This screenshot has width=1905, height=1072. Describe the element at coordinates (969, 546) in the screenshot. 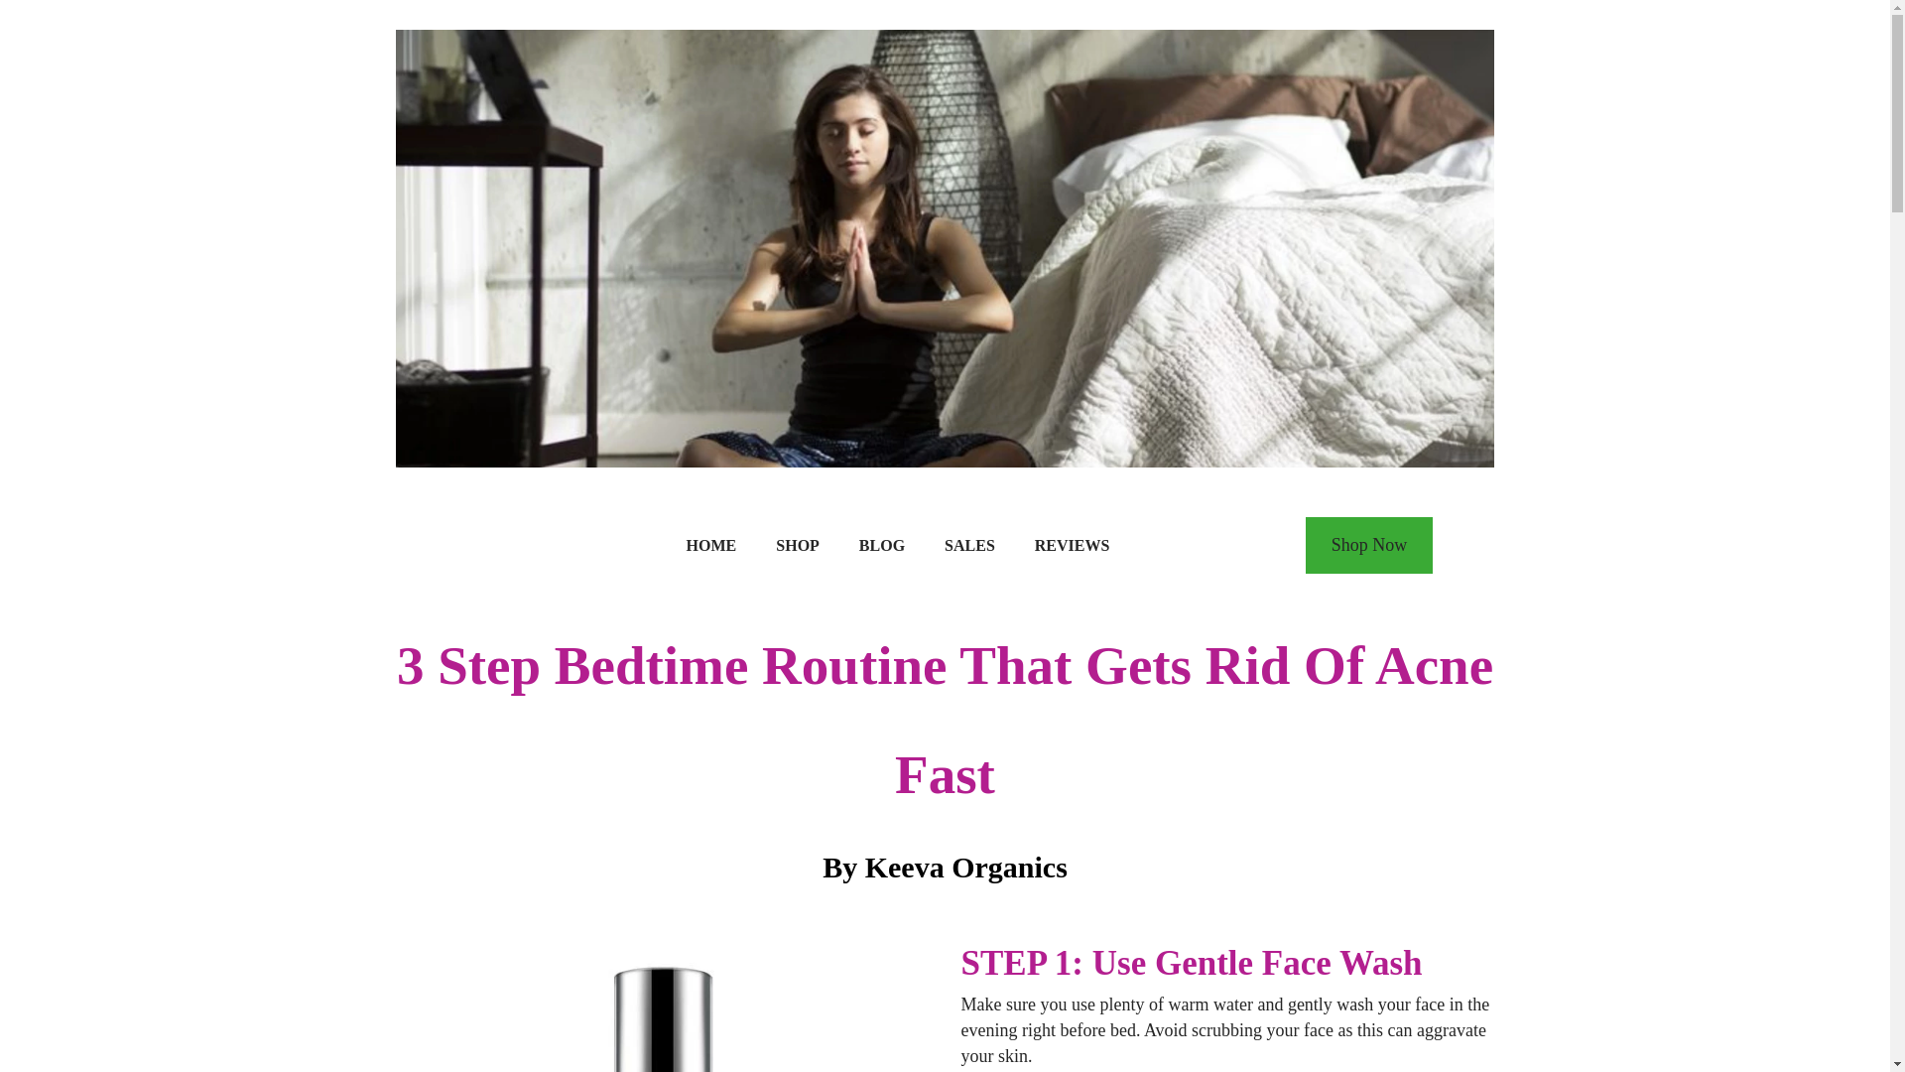

I see `SALES` at that location.